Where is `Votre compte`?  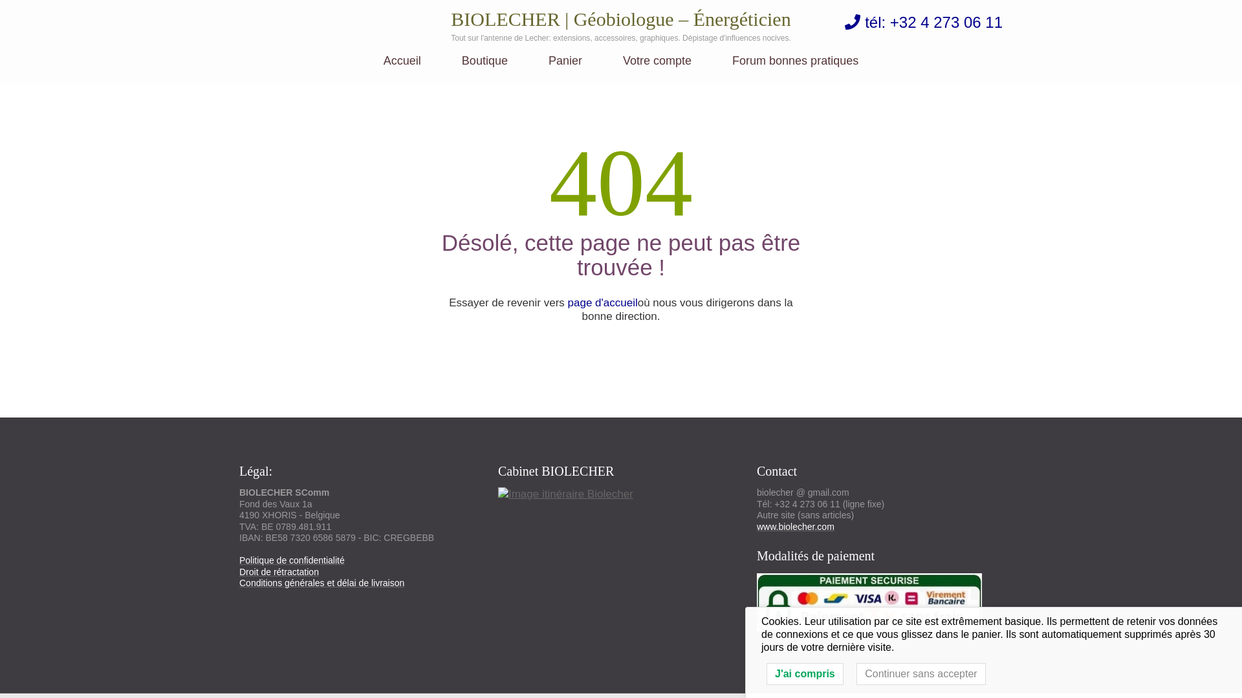 Votre compte is located at coordinates (657, 69).